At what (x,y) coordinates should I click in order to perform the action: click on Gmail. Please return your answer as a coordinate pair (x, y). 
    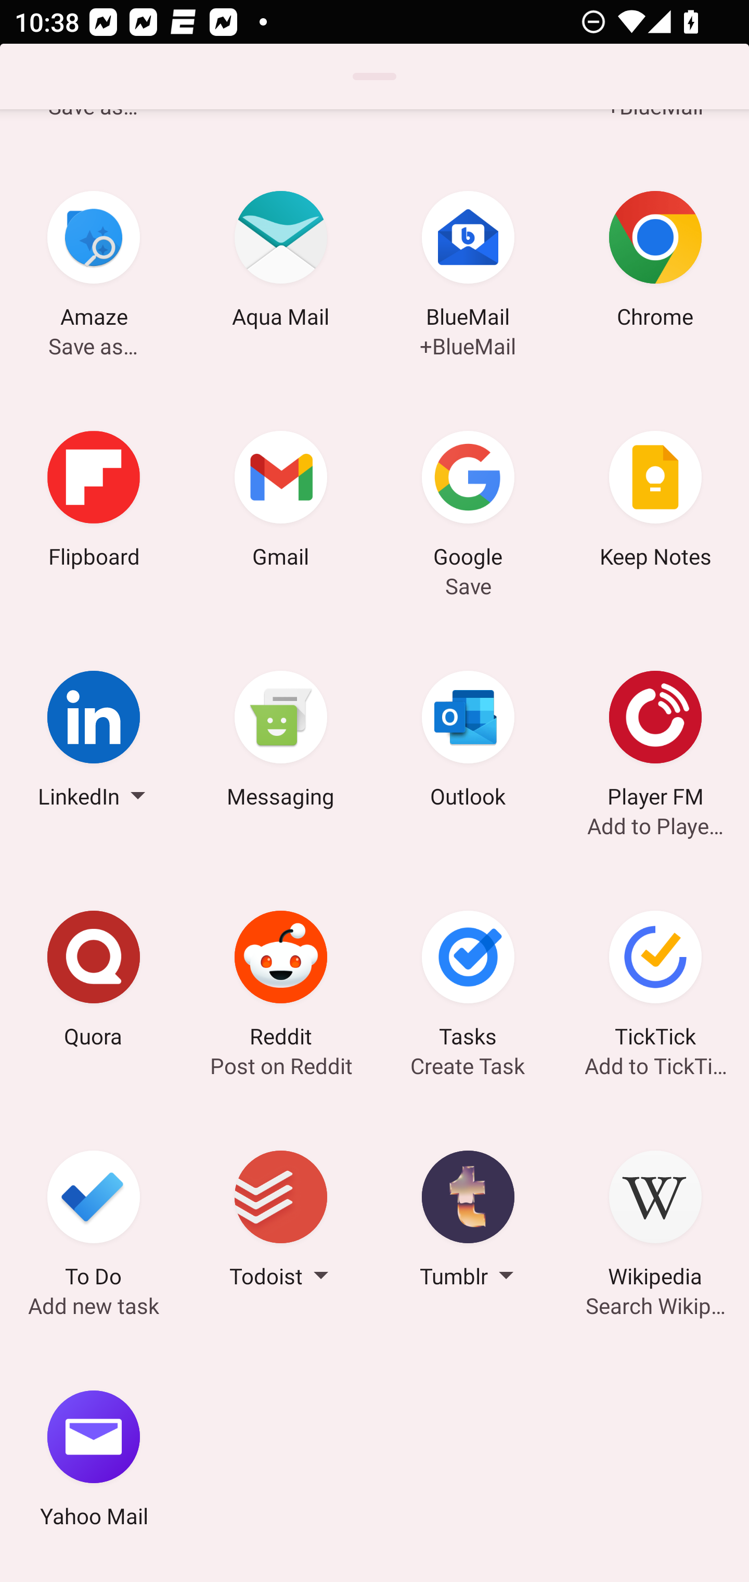
    Looking at the image, I should click on (281, 502).